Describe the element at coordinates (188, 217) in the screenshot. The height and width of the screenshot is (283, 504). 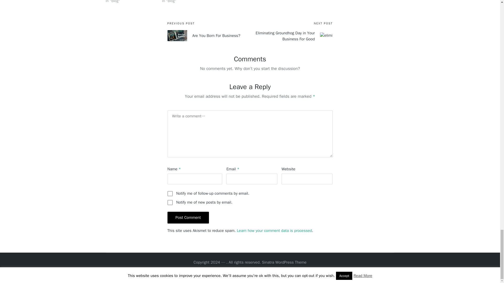
I see `Post Comment` at that location.